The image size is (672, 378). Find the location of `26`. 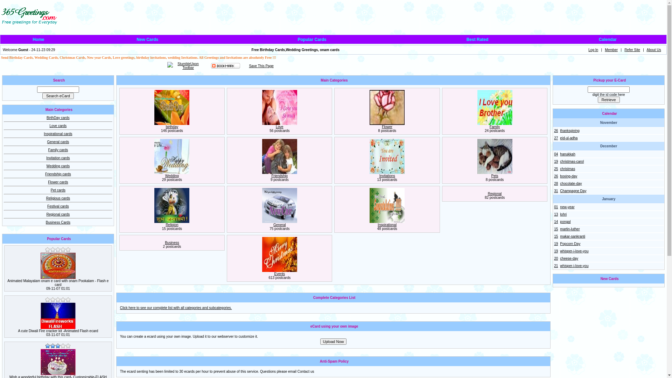

26 is located at coordinates (556, 131).